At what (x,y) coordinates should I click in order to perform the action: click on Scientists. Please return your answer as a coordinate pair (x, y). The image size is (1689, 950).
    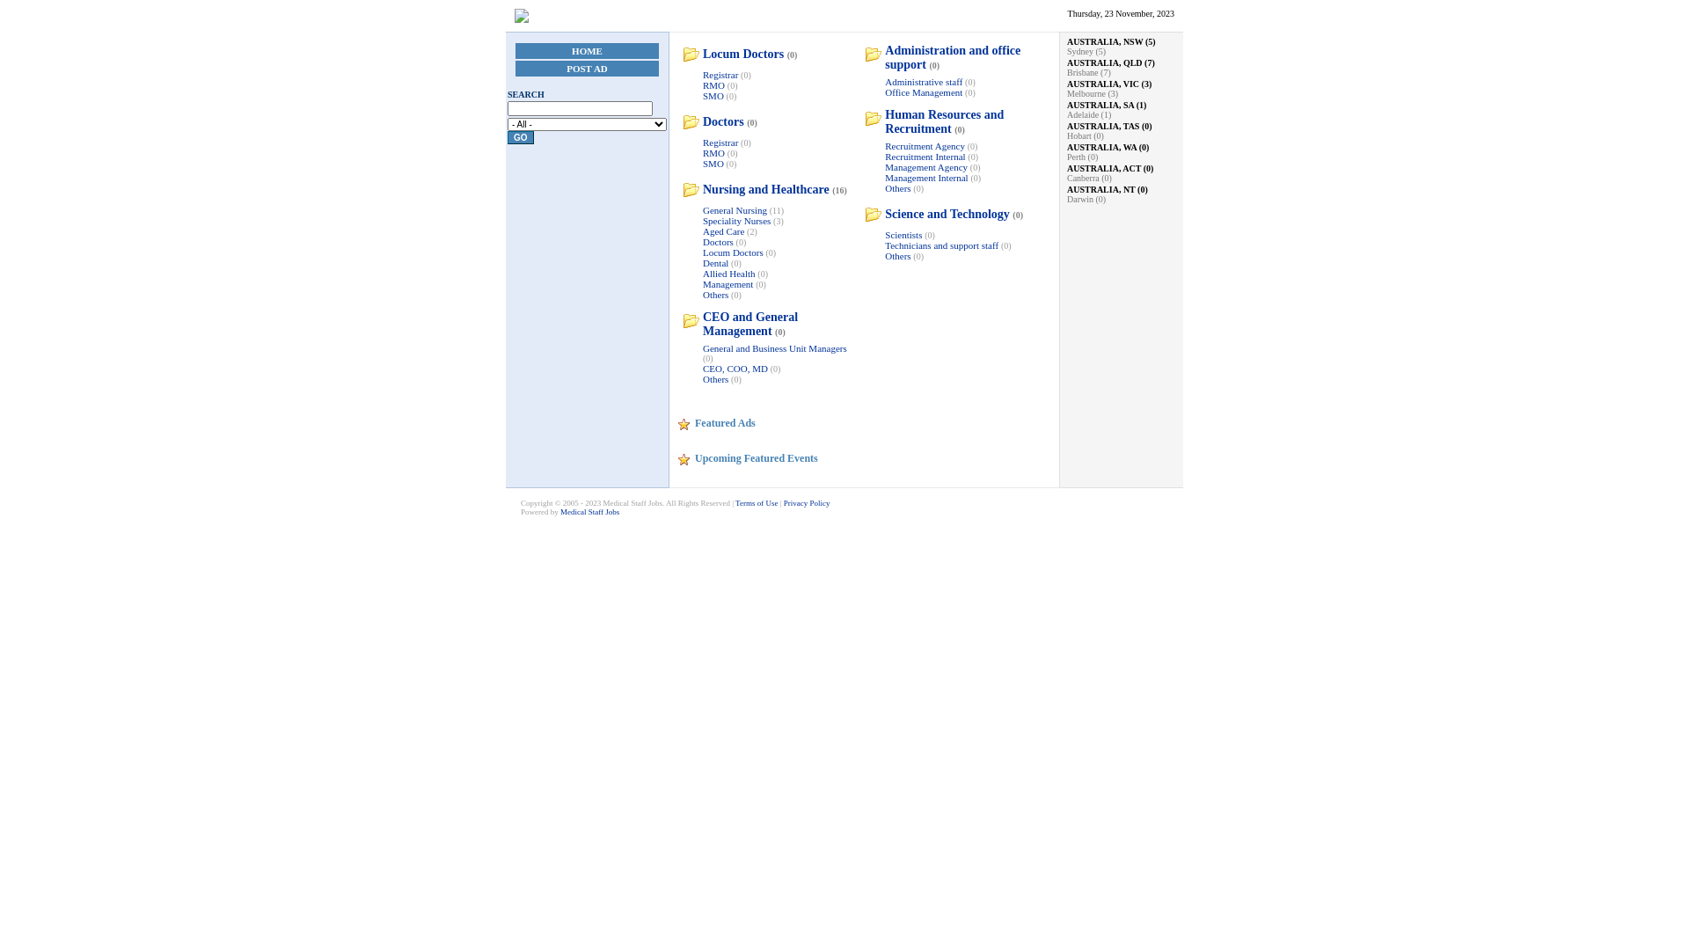
    Looking at the image, I should click on (903, 235).